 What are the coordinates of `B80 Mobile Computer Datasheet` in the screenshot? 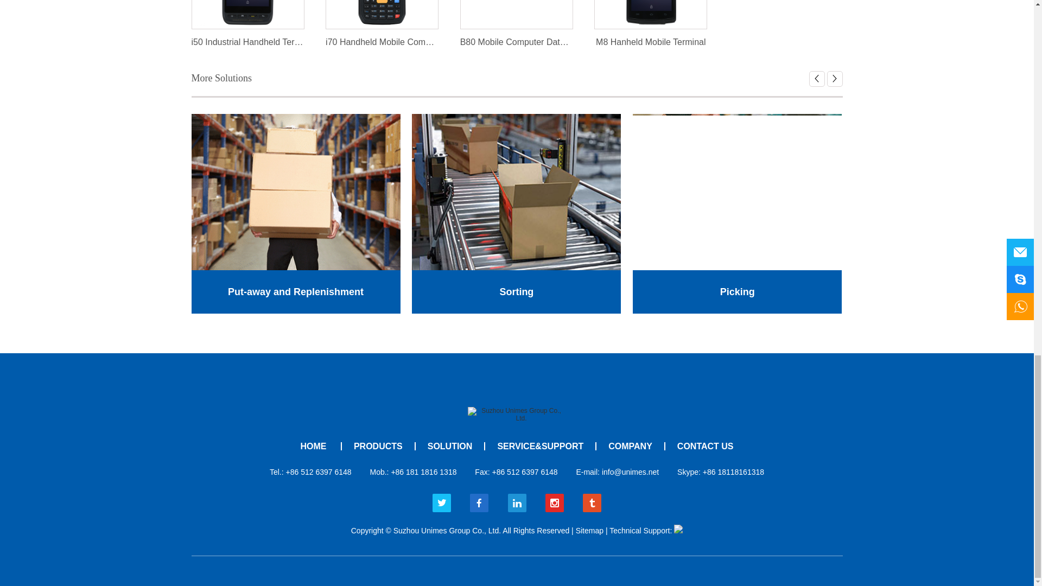 It's located at (517, 42).